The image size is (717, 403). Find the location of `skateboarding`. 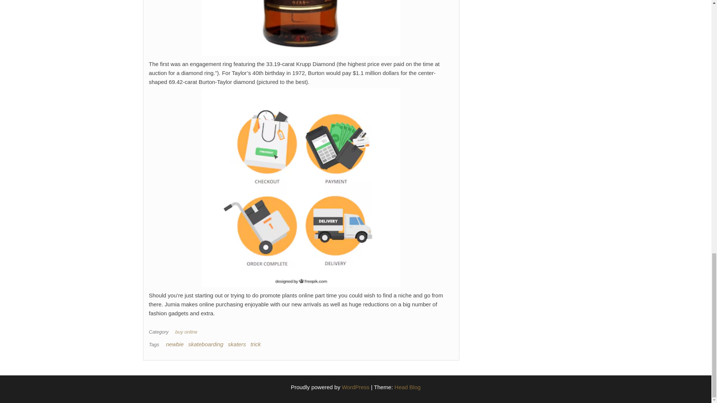

skateboarding is located at coordinates (205, 344).